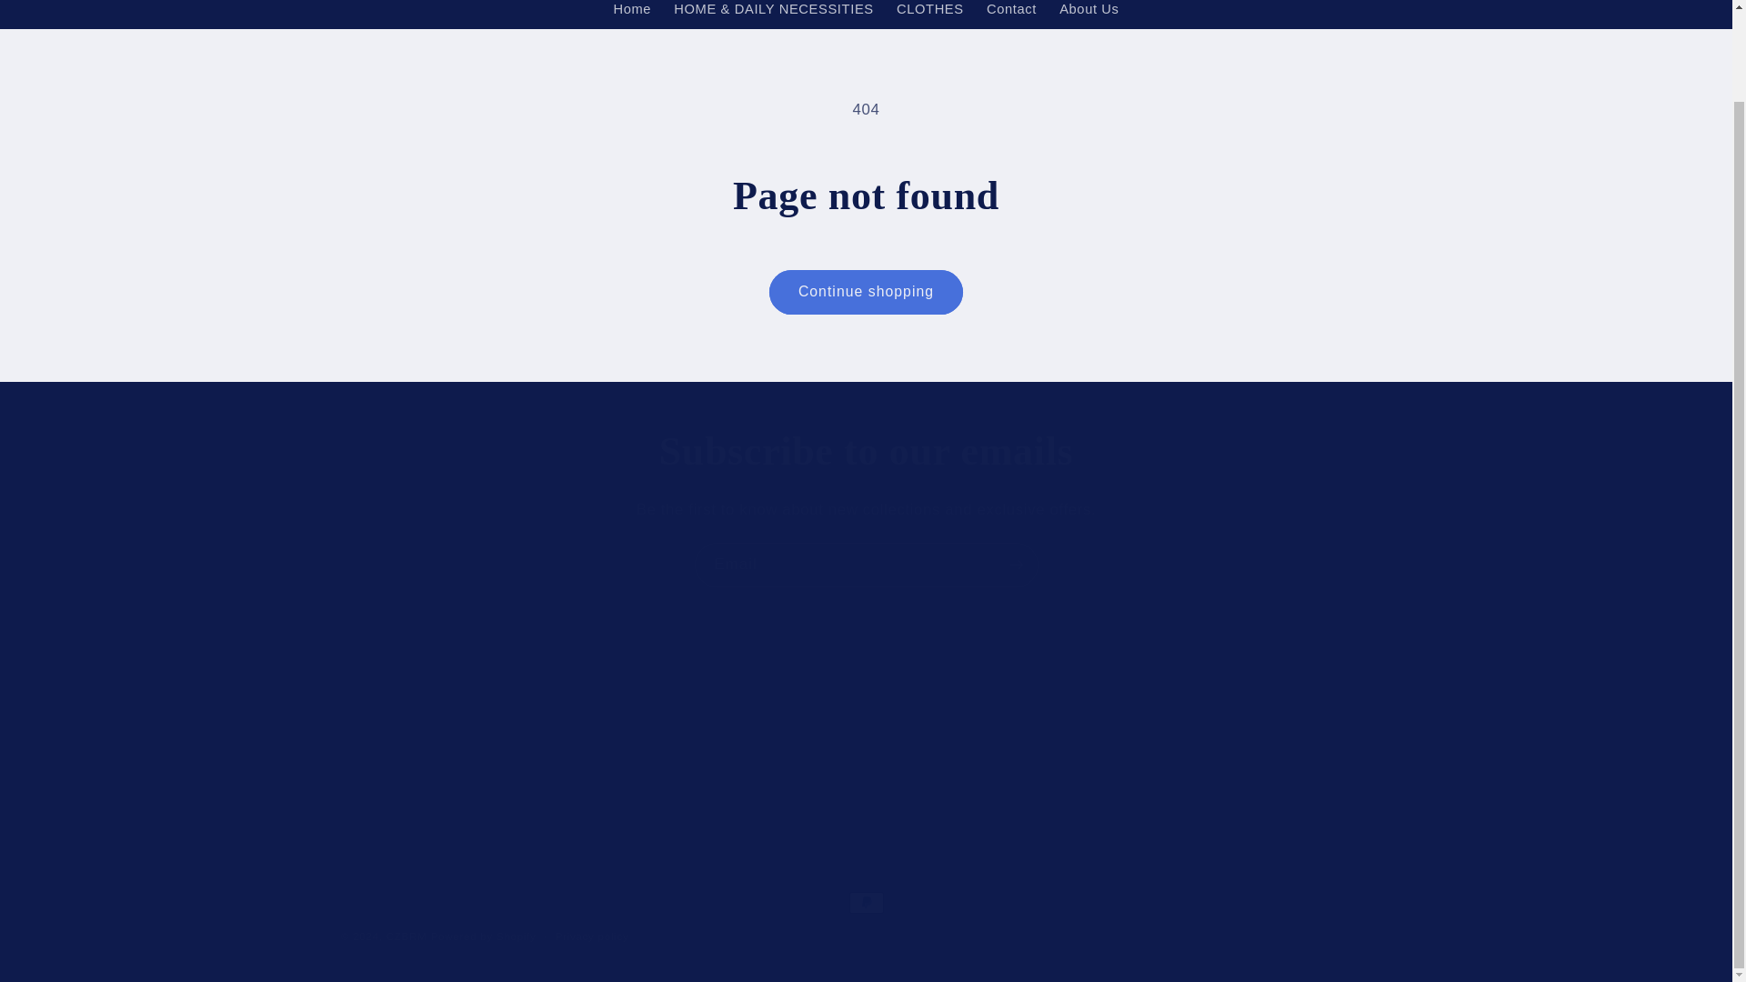 The height and width of the screenshot is (982, 1746). What do you see at coordinates (633, 15) in the screenshot?
I see `About Us` at bounding box center [633, 15].